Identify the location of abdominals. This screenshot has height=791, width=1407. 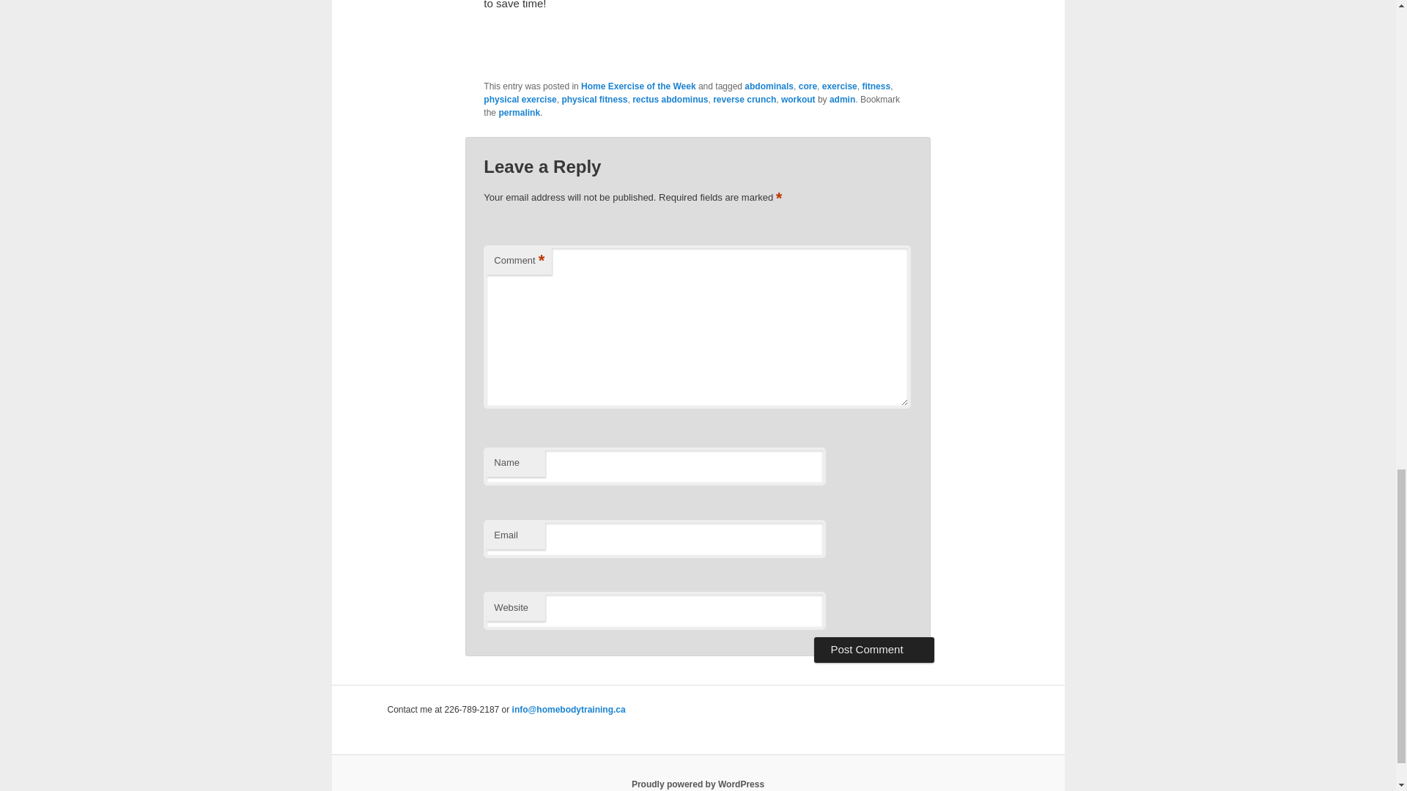
(768, 86).